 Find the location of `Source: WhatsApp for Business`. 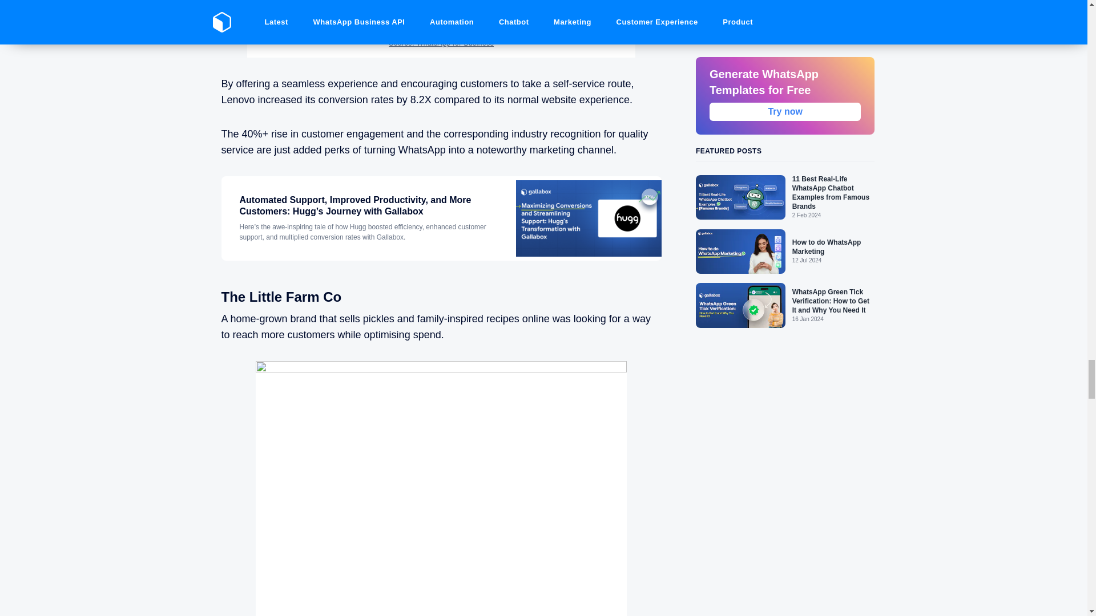

Source: WhatsApp for Business is located at coordinates (441, 43).